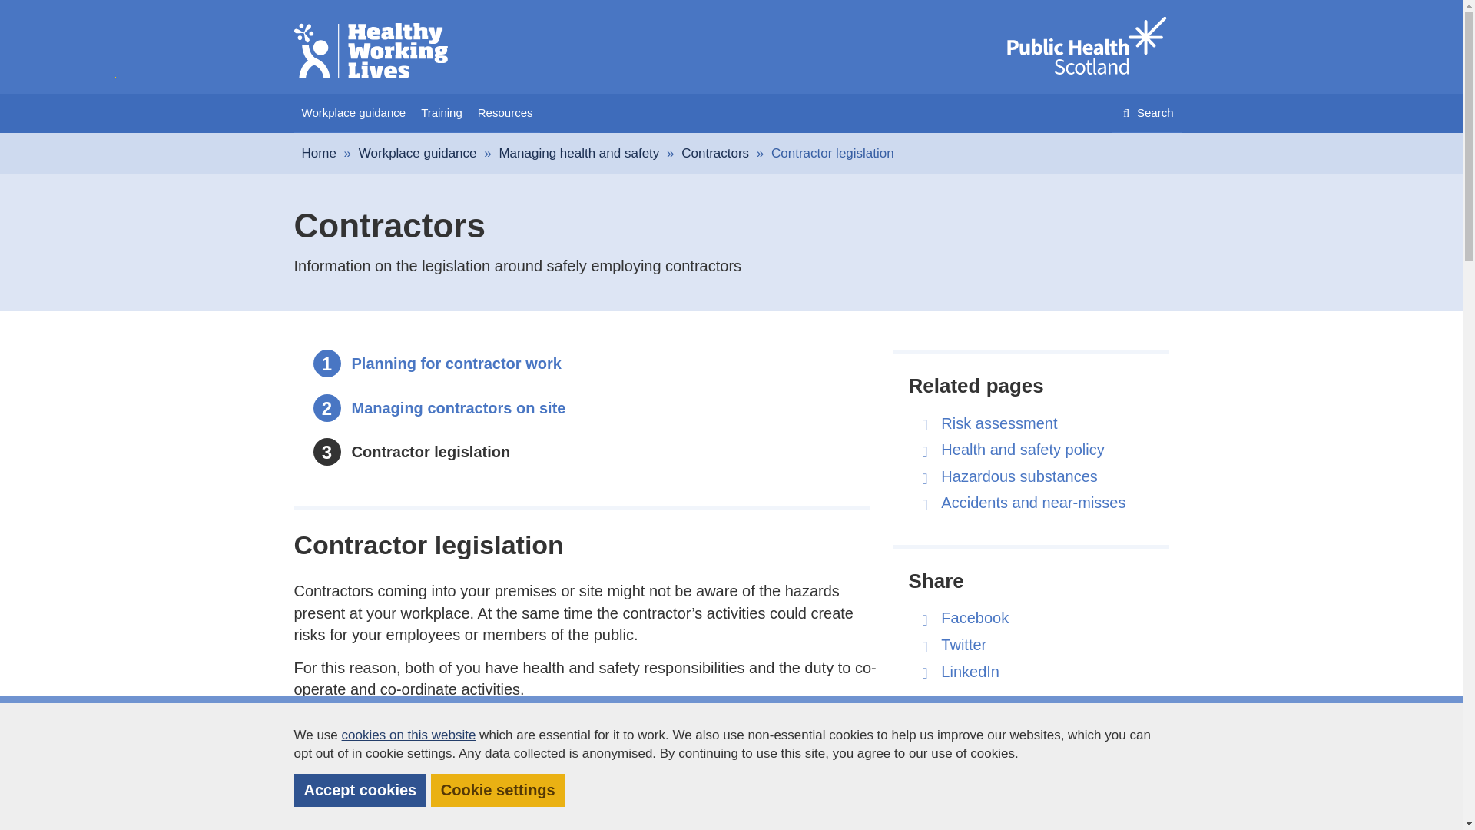 The width and height of the screenshot is (1475, 830). I want to click on Risk assessment, so click(431, 452).